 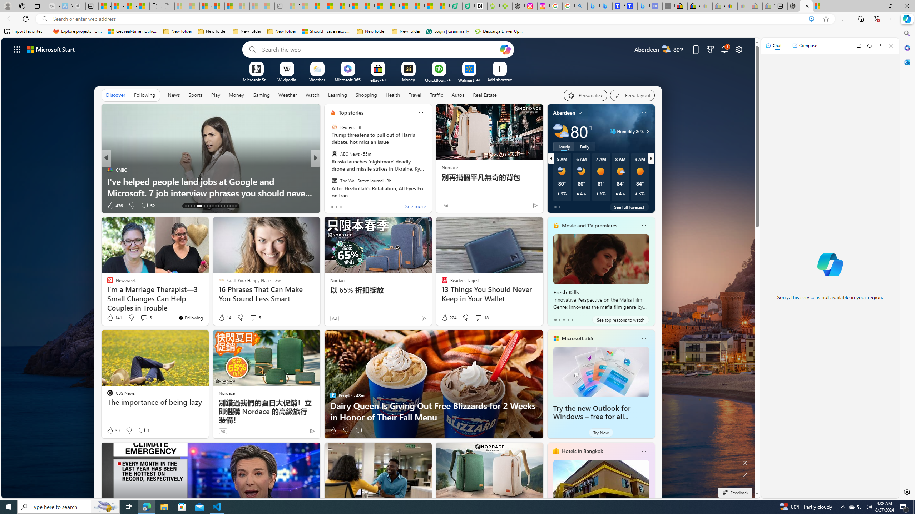 I want to click on AutomationID: tab-13, so click(x=186, y=206).